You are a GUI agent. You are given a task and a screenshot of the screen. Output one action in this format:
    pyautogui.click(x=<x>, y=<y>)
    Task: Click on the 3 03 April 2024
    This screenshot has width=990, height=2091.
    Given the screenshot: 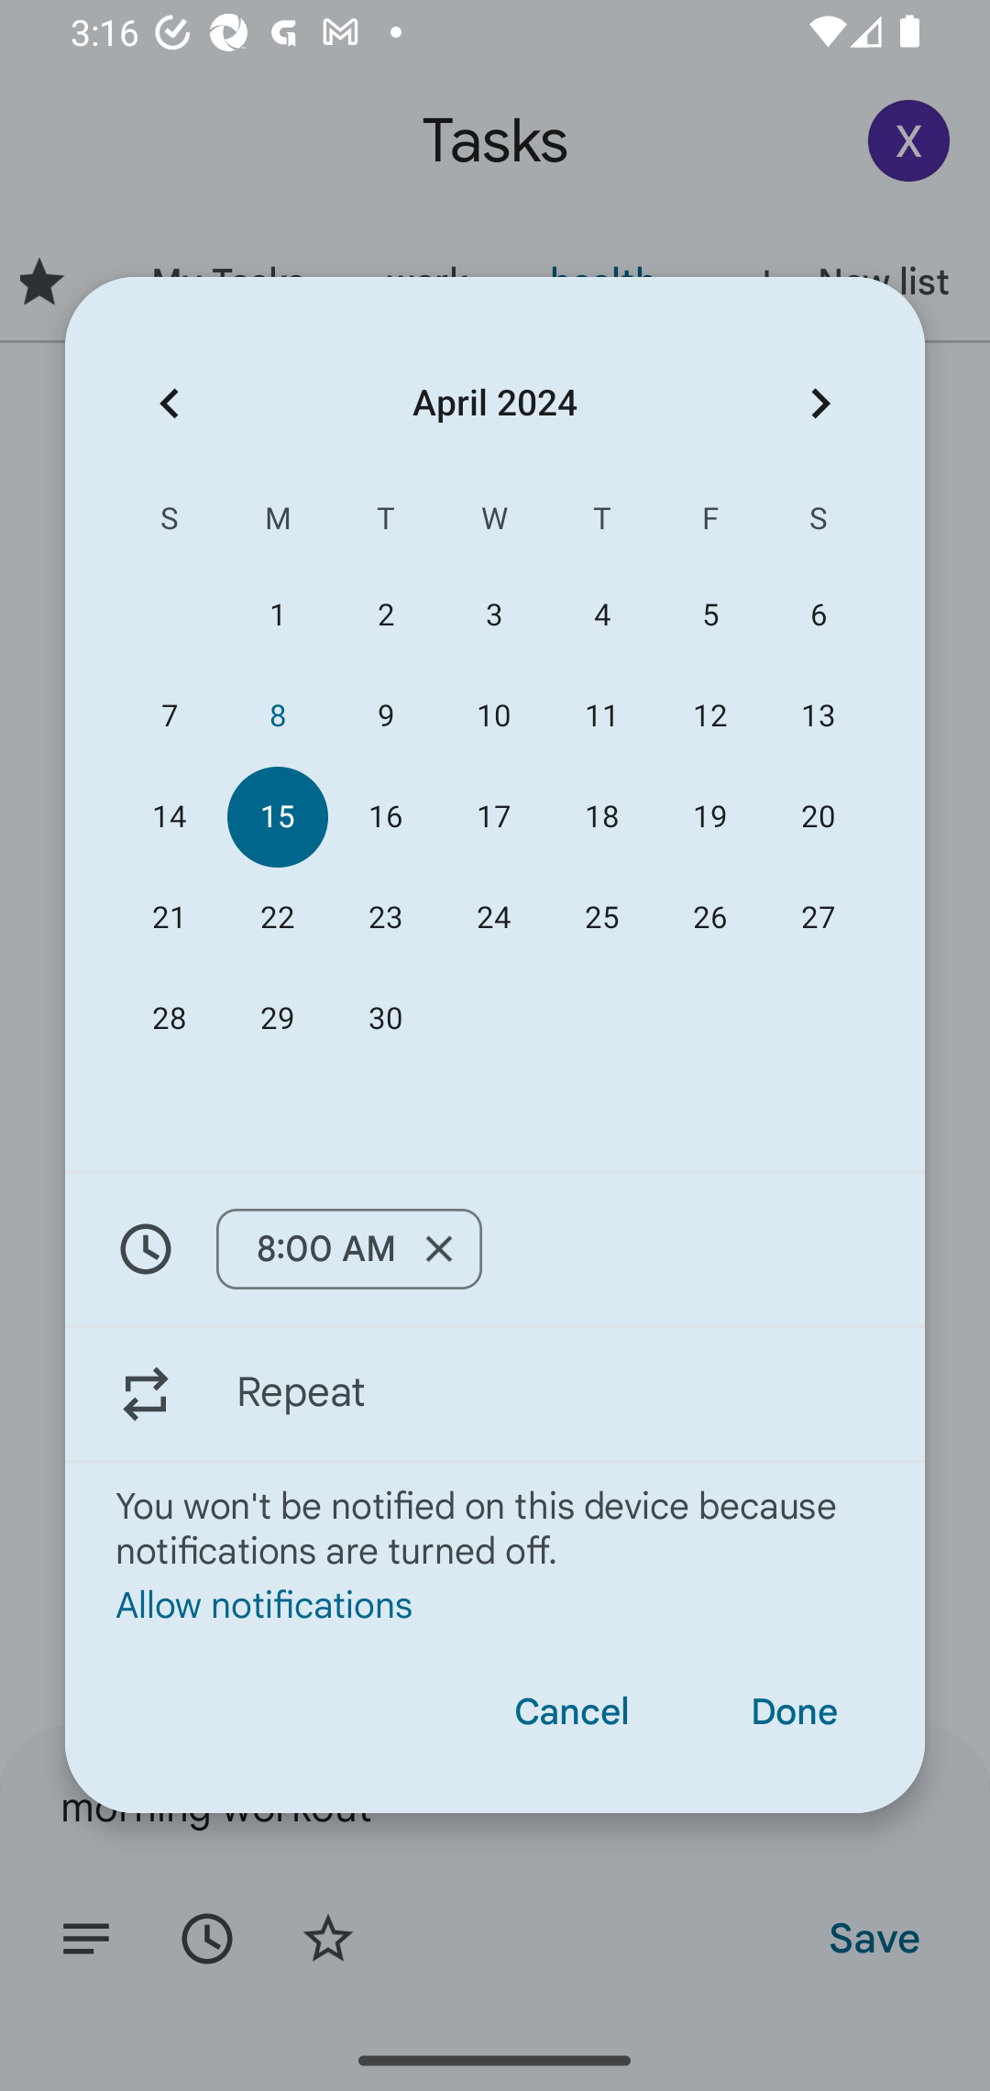 What is the action you would take?
    pyautogui.click(x=493, y=614)
    